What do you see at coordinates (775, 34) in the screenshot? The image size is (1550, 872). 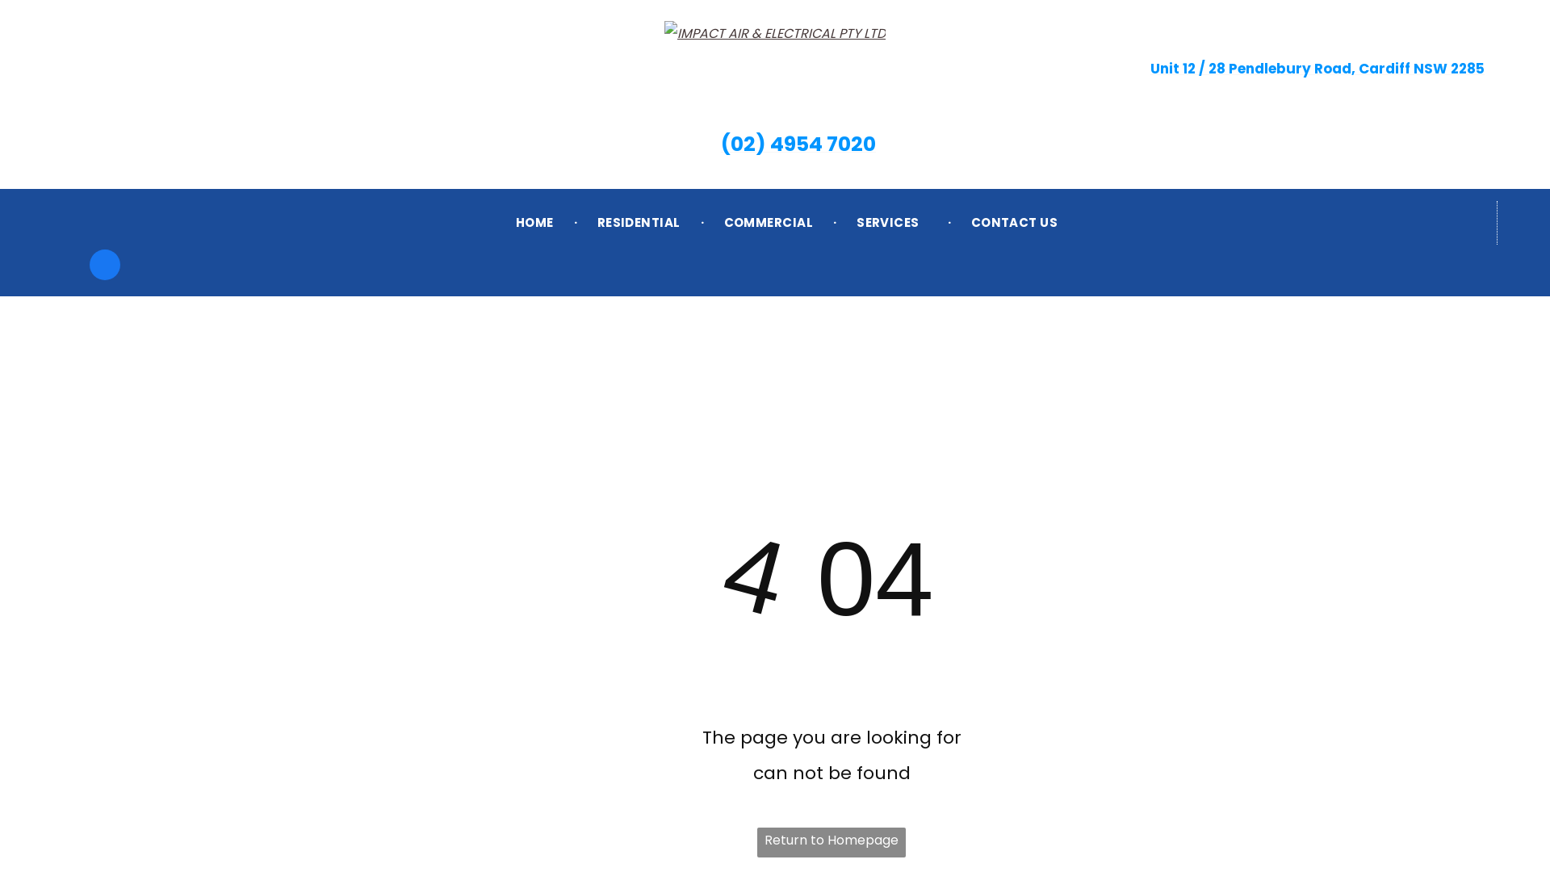 I see `IMPACT AIR & ELECTRICAL PTY LTD` at bounding box center [775, 34].